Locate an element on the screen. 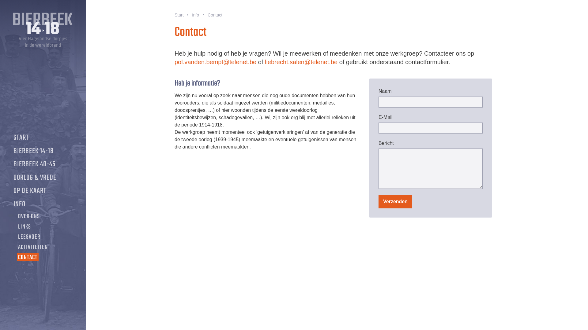 The height and width of the screenshot is (330, 588). Verzenden is located at coordinates (395, 202).